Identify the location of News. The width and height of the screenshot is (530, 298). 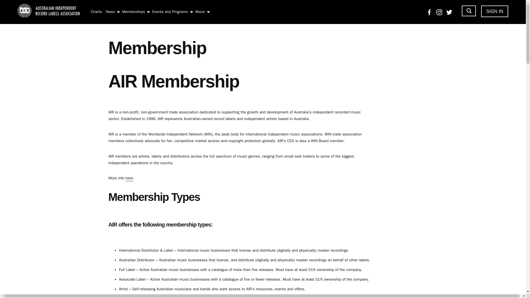
(110, 12).